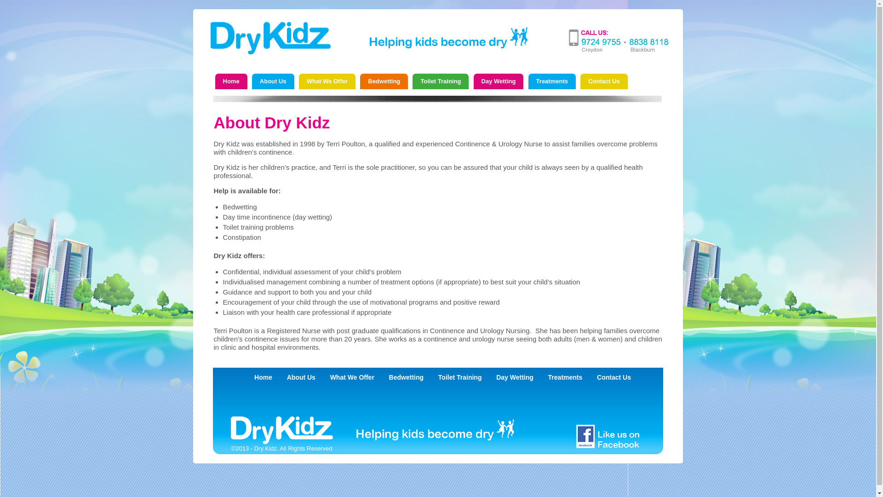 Image resolution: width=883 pixels, height=497 pixels. I want to click on What We Offer, so click(352, 377).